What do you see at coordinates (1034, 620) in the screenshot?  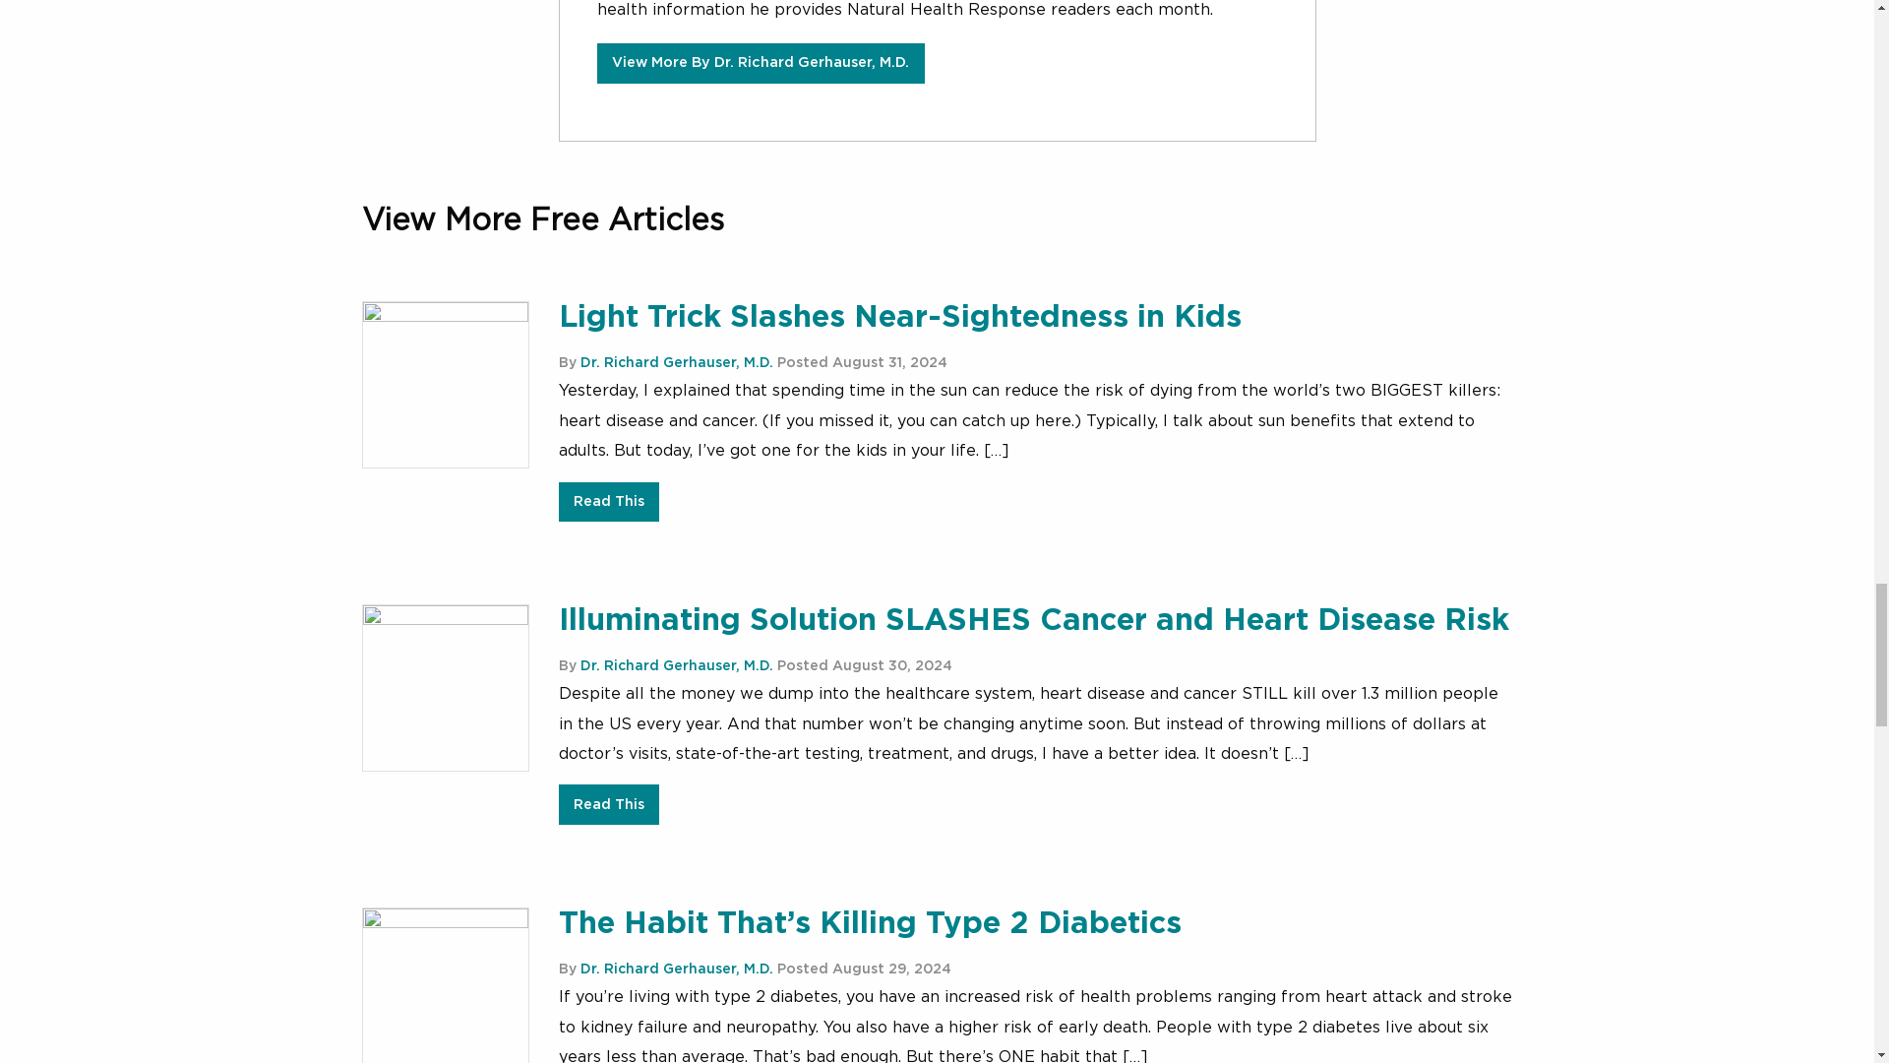 I see `Illuminating Solution SLASHES Cancer and Heart Disease Risk` at bounding box center [1034, 620].